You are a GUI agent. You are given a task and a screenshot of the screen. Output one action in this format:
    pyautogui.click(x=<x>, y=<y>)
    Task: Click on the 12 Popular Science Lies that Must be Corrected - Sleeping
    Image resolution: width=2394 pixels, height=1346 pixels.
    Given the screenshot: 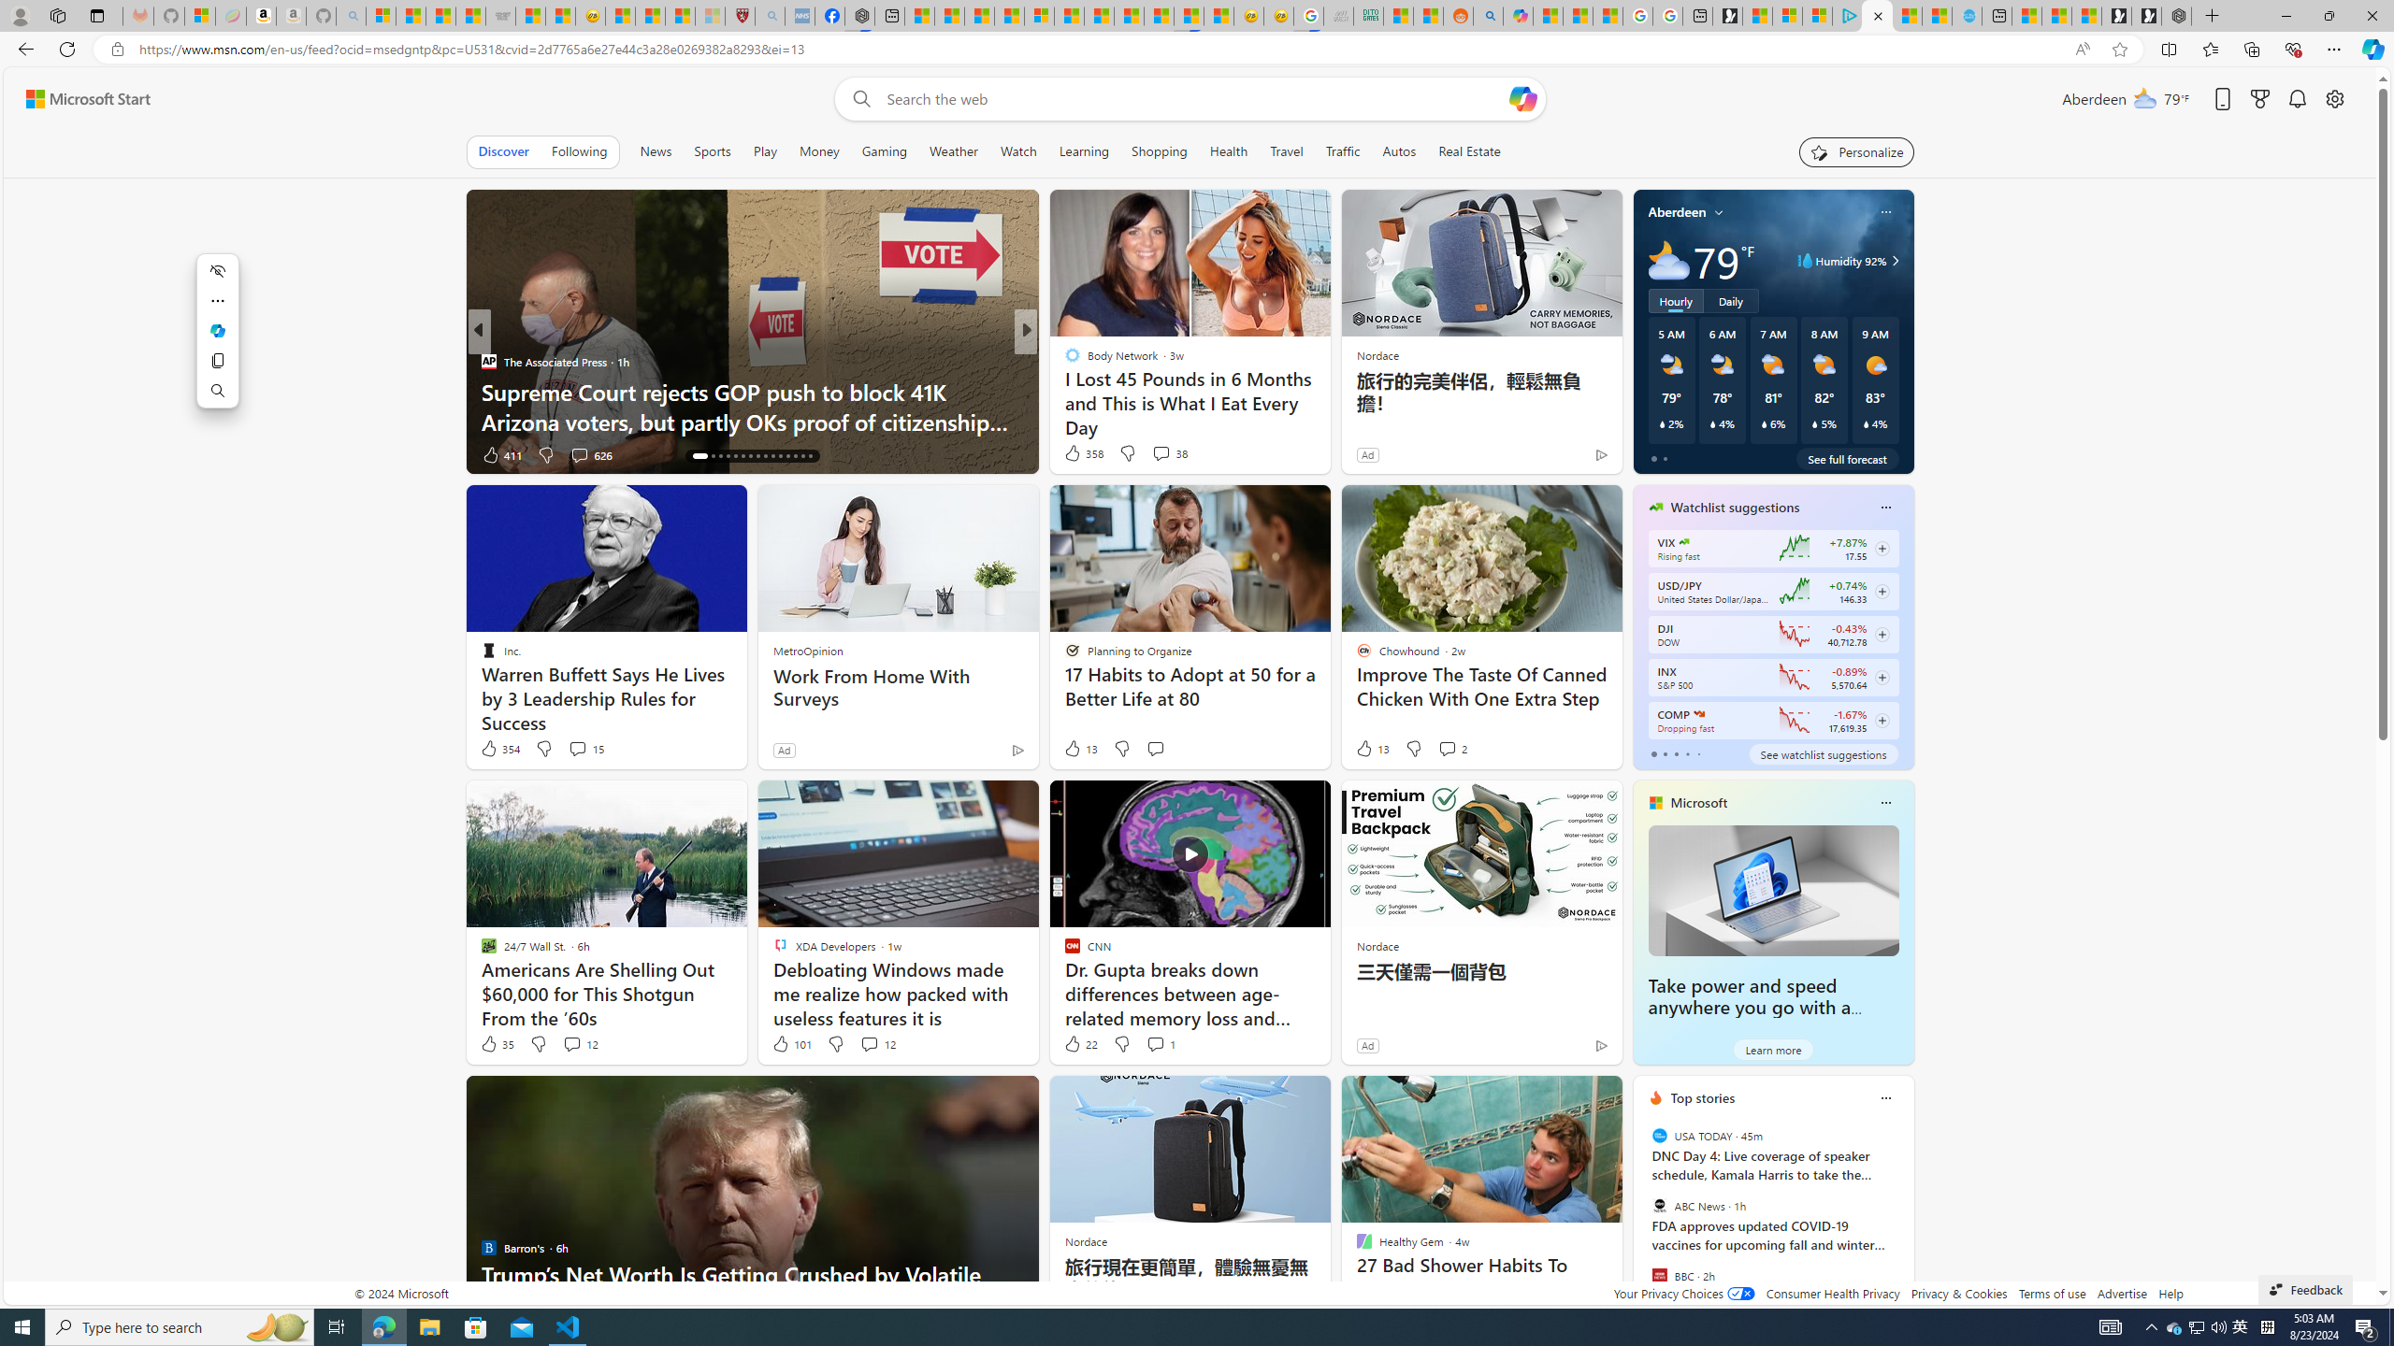 What is the action you would take?
    pyautogui.click(x=709, y=16)
    